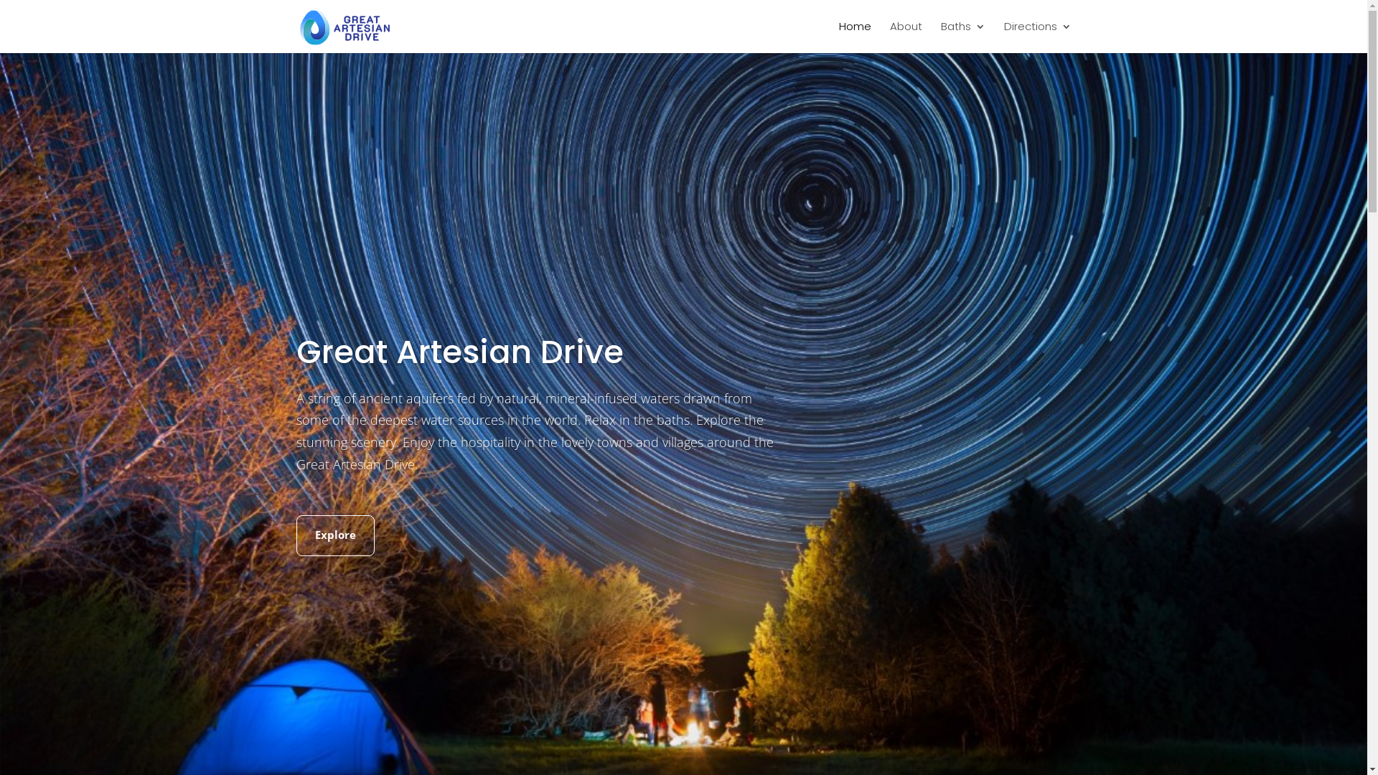 This screenshot has width=1378, height=775. What do you see at coordinates (962, 37) in the screenshot?
I see `Baths` at bounding box center [962, 37].